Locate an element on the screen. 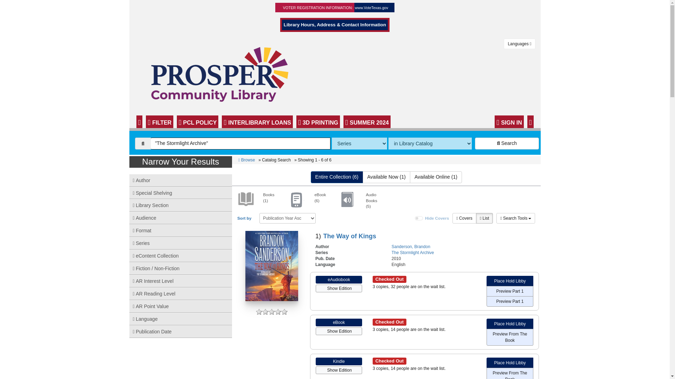  PCL POLICY is located at coordinates (198, 122).